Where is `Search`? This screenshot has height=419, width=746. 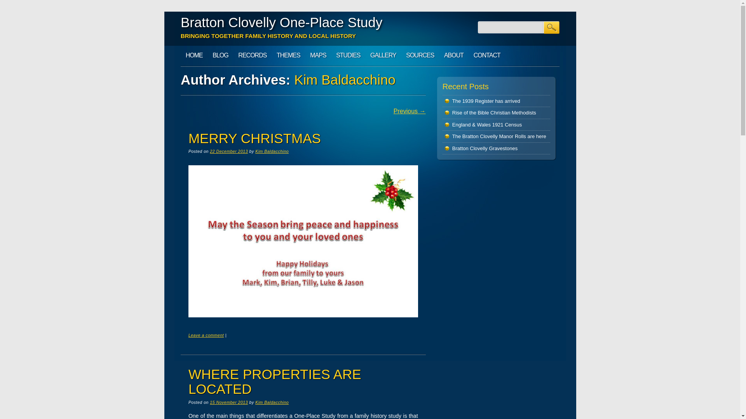 Search is located at coordinates (552, 28).